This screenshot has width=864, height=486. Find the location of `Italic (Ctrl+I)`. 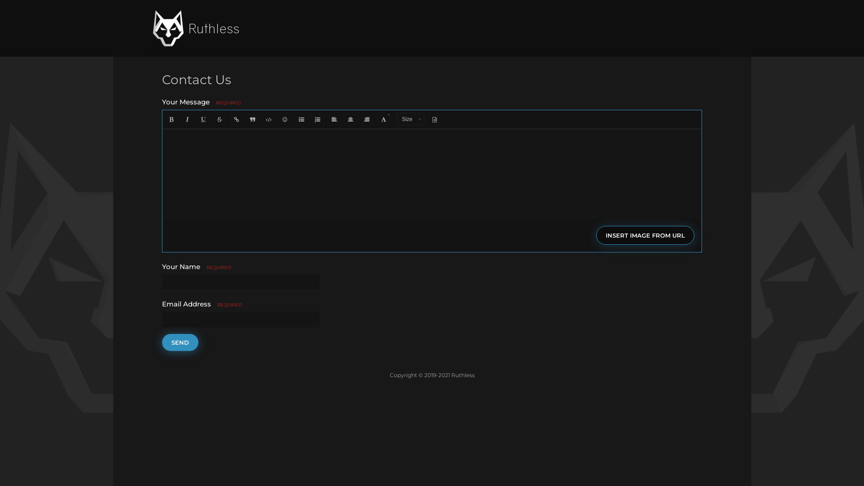

Italic (Ctrl+I) is located at coordinates (187, 120).